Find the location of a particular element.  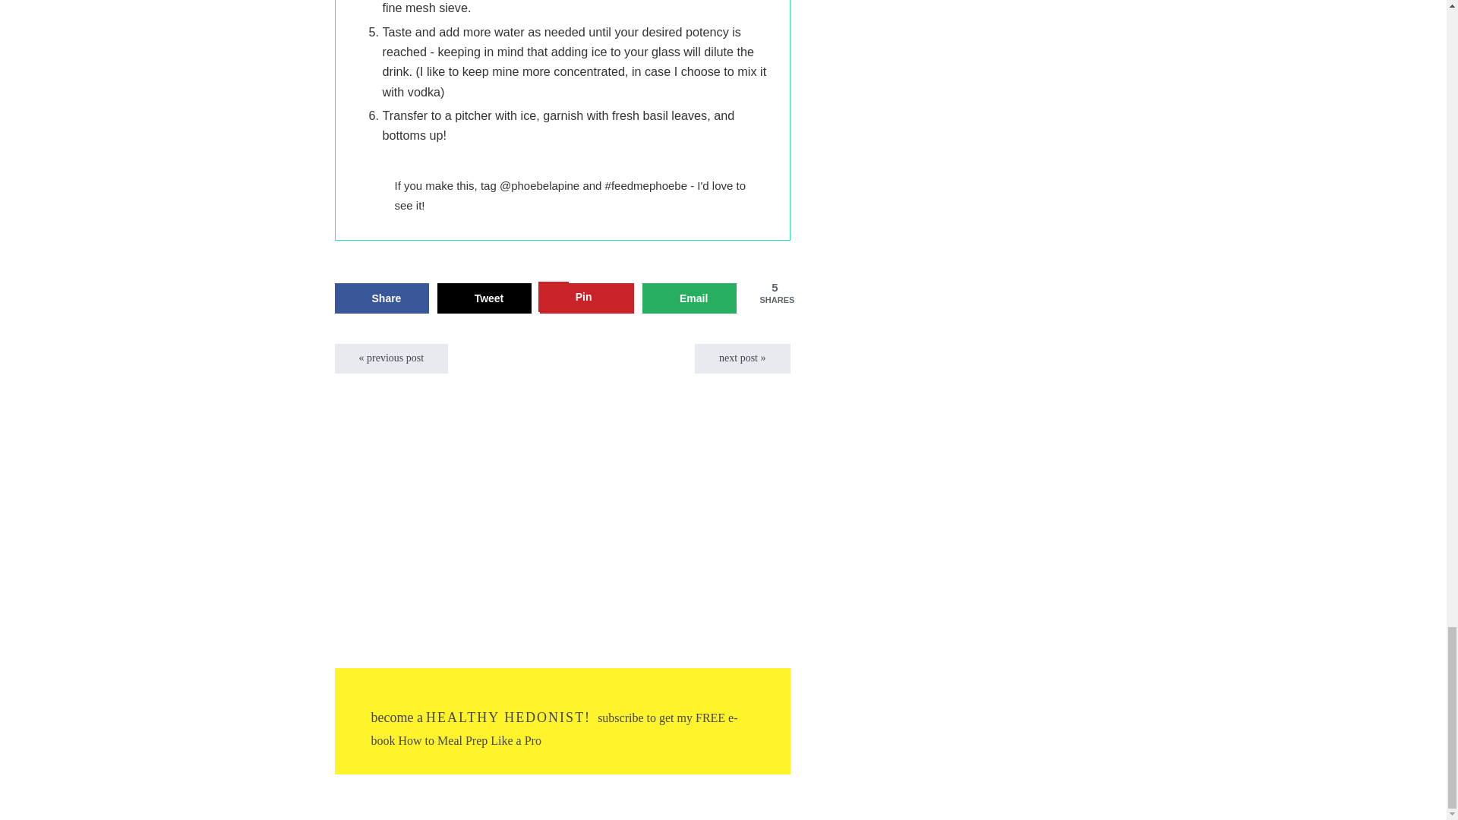

Pin is located at coordinates (586, 298).